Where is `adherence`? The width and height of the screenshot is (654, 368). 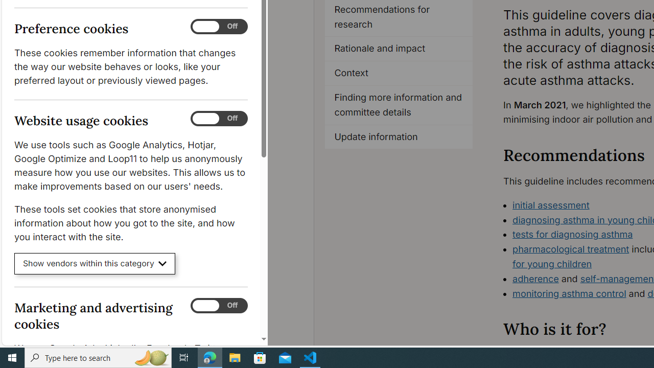
adherence is located at coordinates (535, 278).